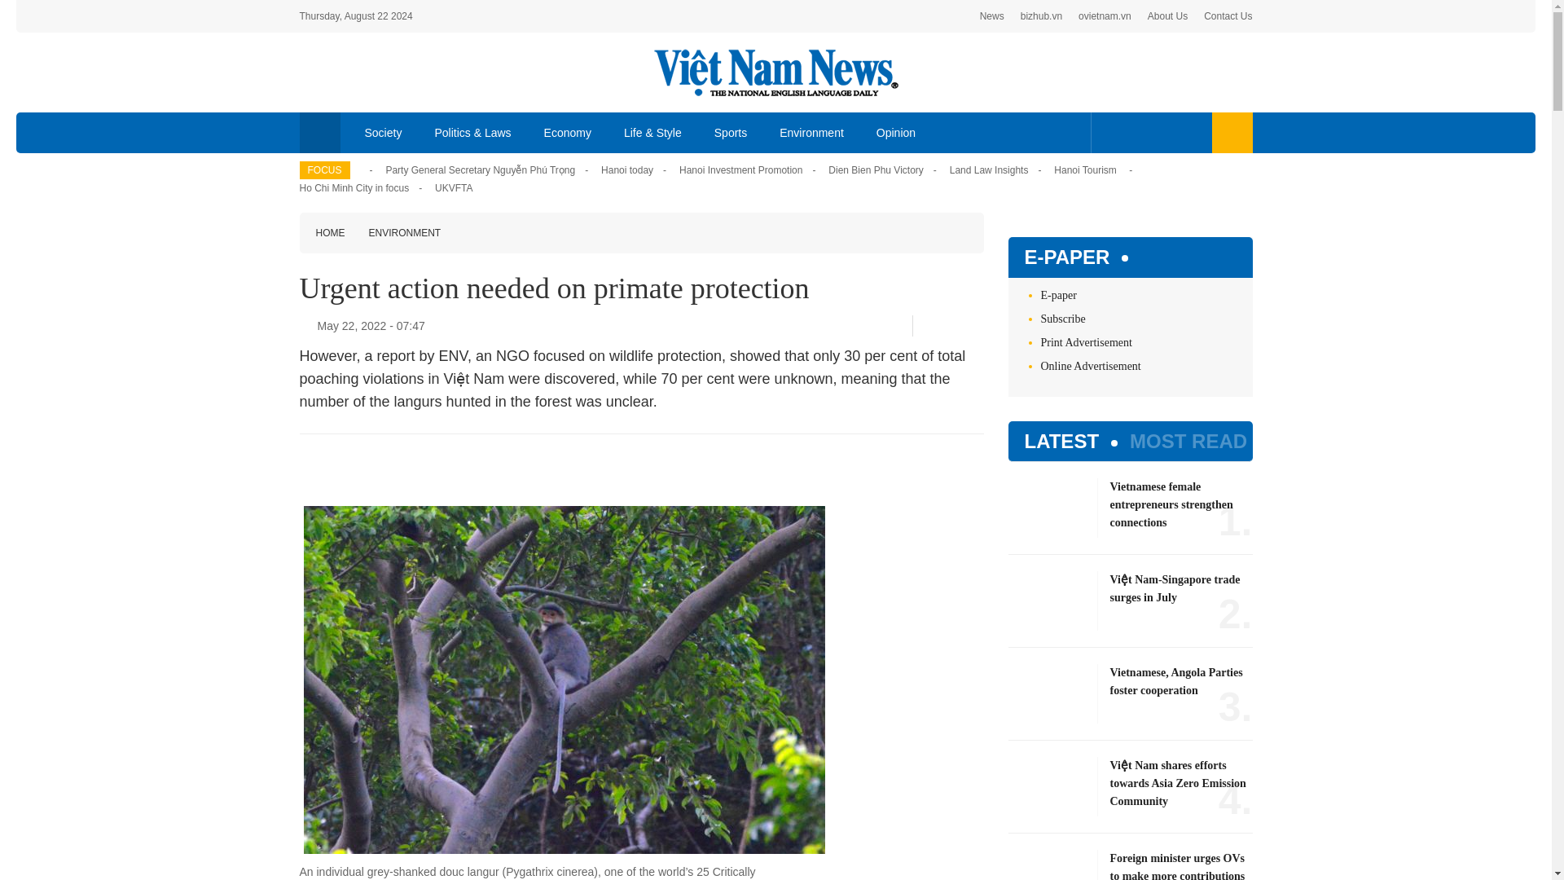 The width and height of the screenshot is (1564, 880). Describe the element at coordinates (992, 16) in the screenshot. I see `News` at that location.